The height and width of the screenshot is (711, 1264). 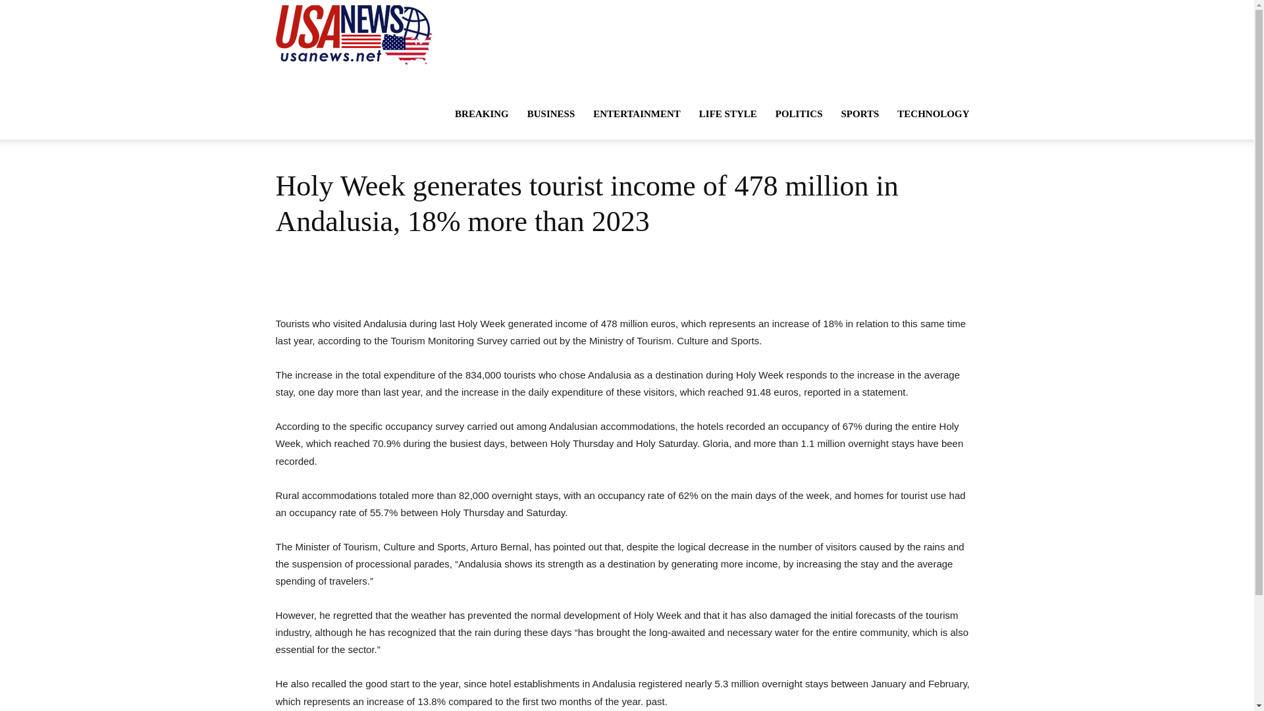 What do you see at coordinates (551, 113) in the screenshot?
I see `BUSINESS` at bounding box center [551, 113].